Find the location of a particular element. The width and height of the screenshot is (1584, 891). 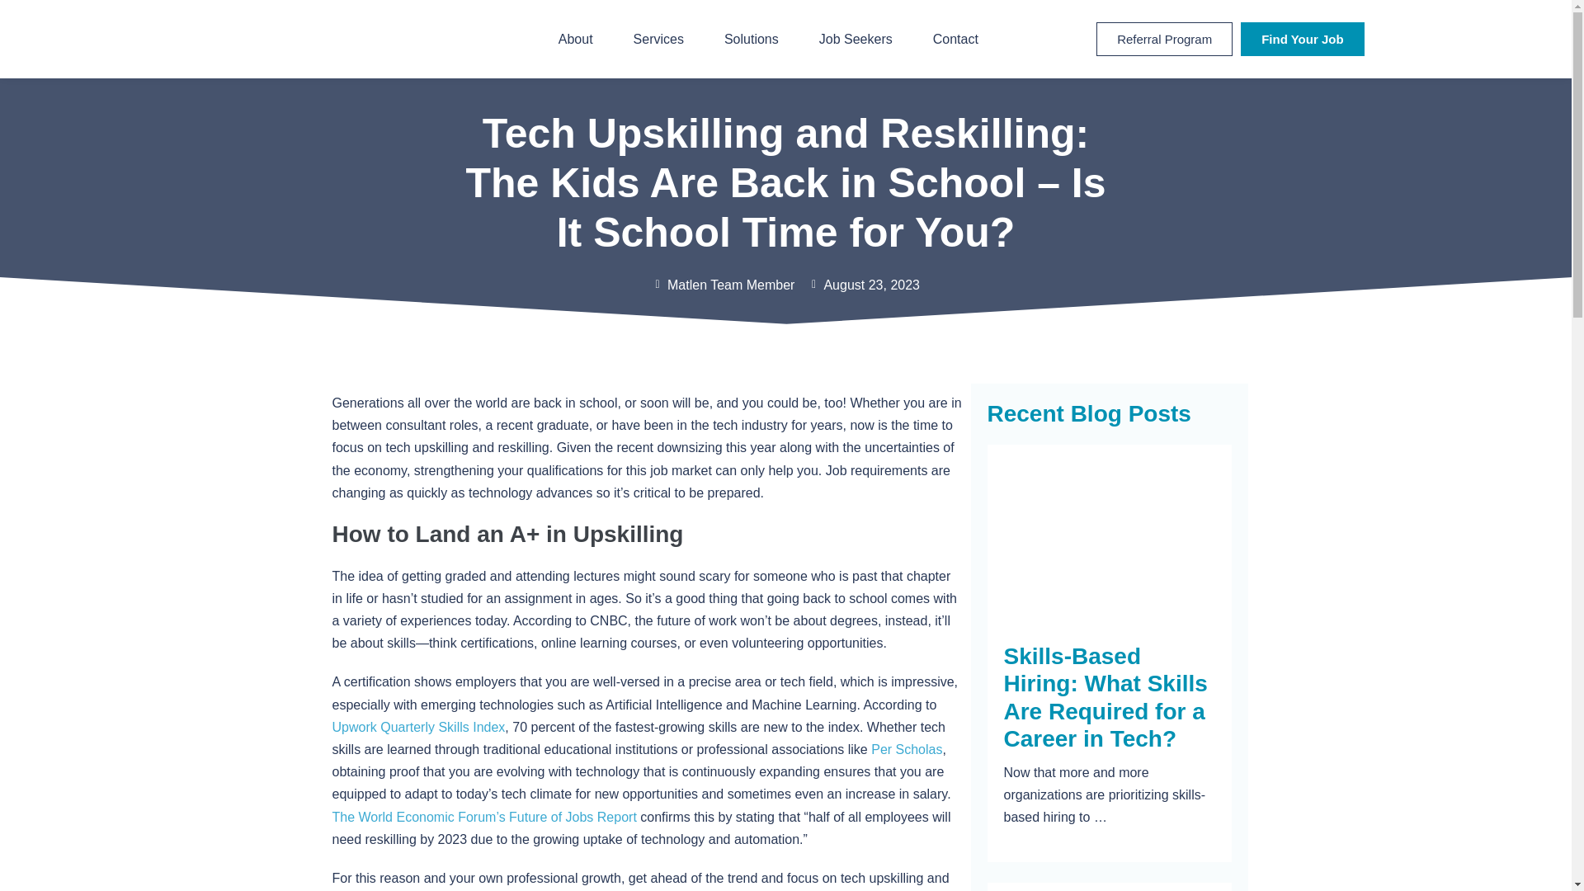

Solutions is located at coordinates (751, 39).